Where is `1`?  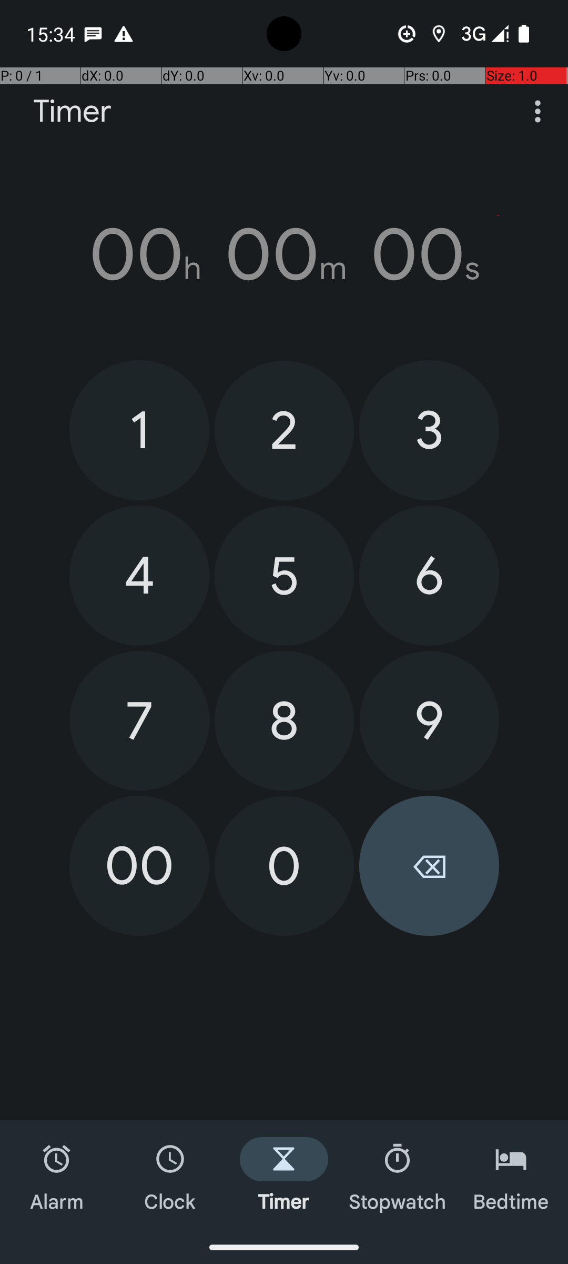
1 is located at coordinates (139, 430).